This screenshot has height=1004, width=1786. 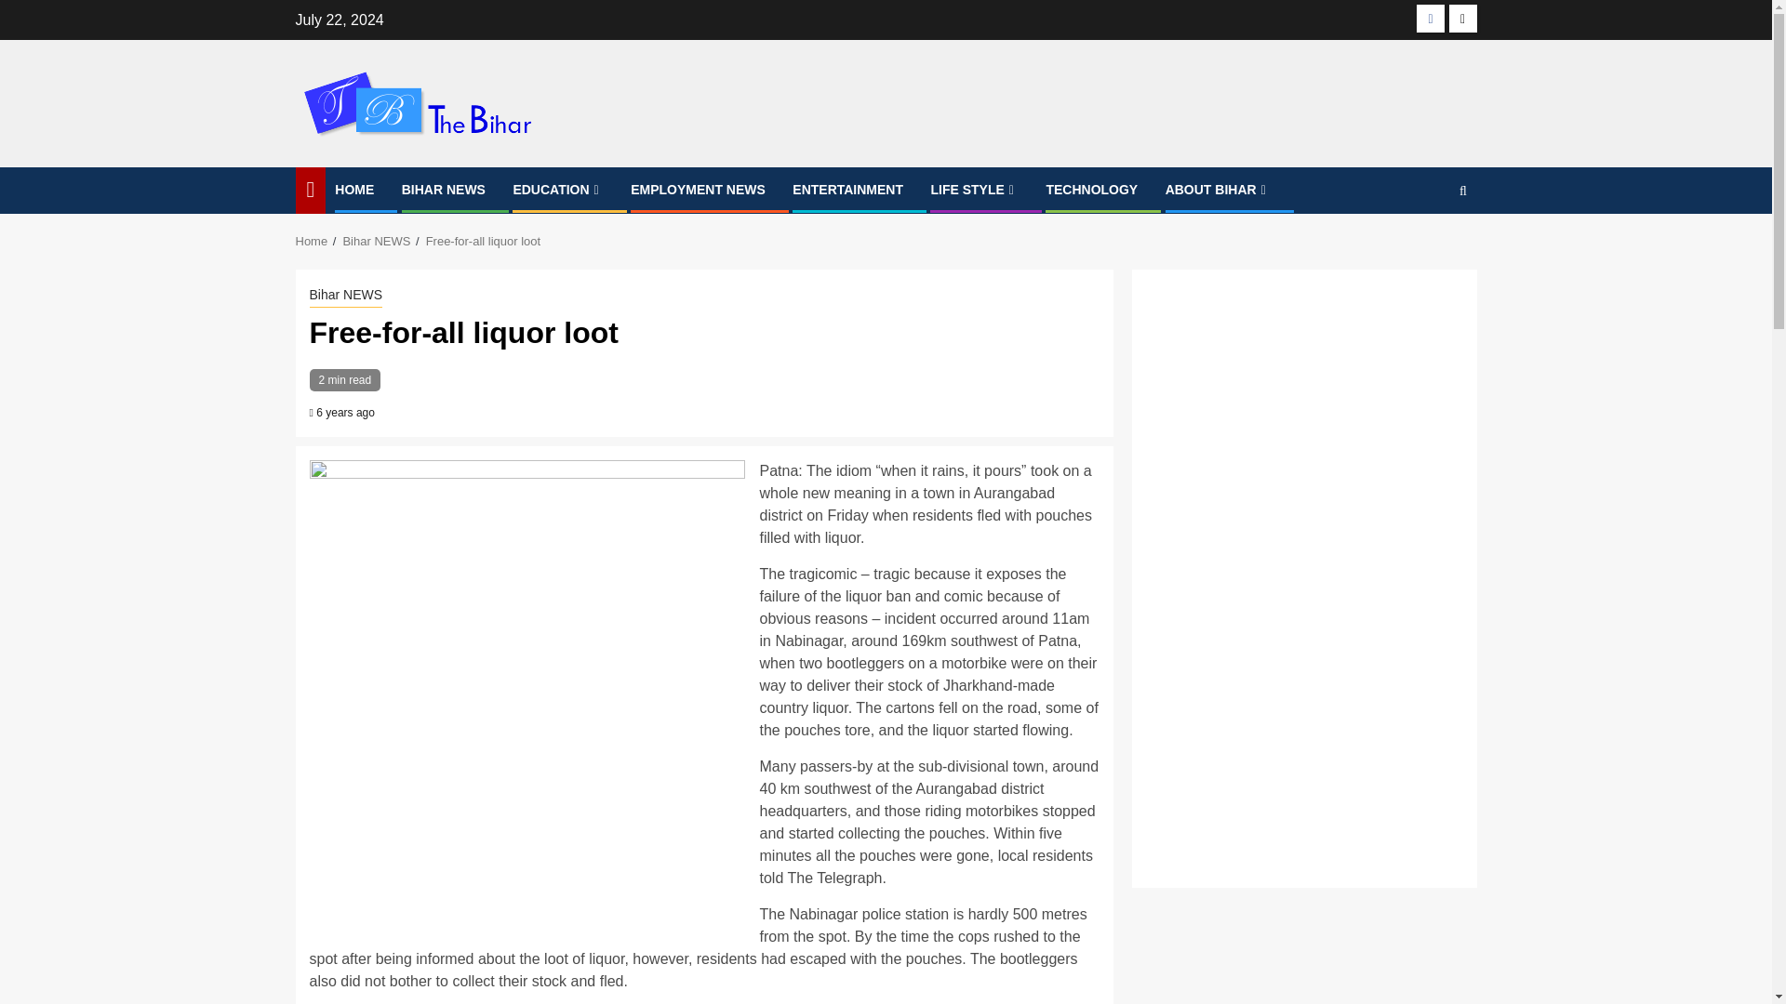 What do you see at coordinates (376, 240) in the screenshot?
I see `Bihar NEWS` at bounding box center [376, 240].